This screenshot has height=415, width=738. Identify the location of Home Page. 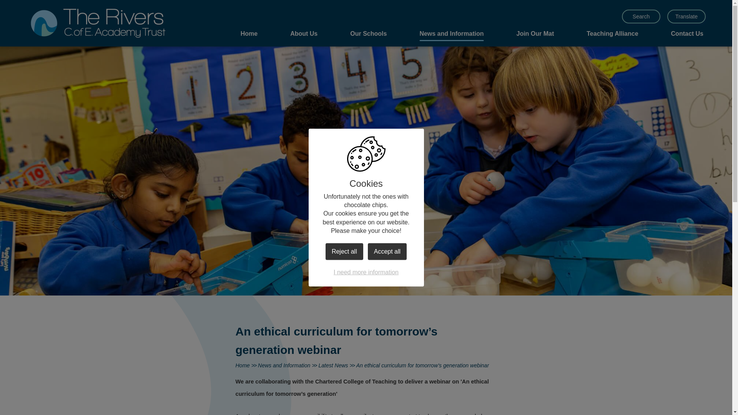
(98, 23).